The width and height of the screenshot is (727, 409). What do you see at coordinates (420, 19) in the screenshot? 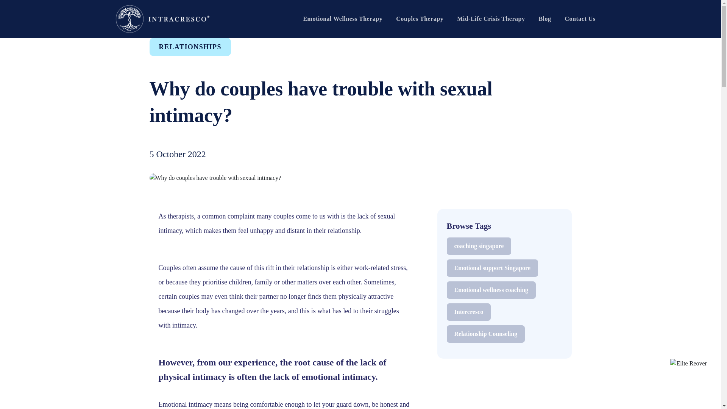
I see `Couples Therapy` at bounding box center [420, 19].